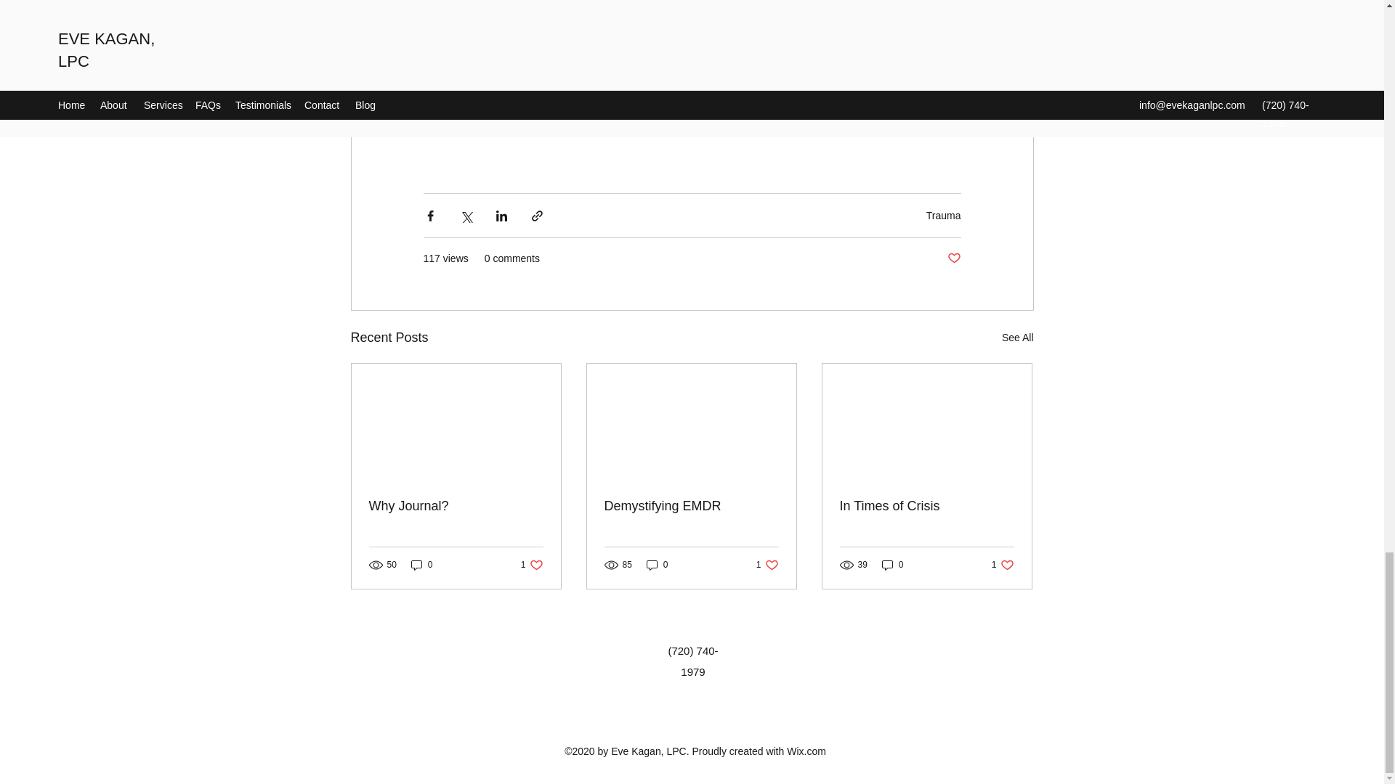 This screenshot has width=1395, height=784. I want to click on 0, so click(1017, 338).